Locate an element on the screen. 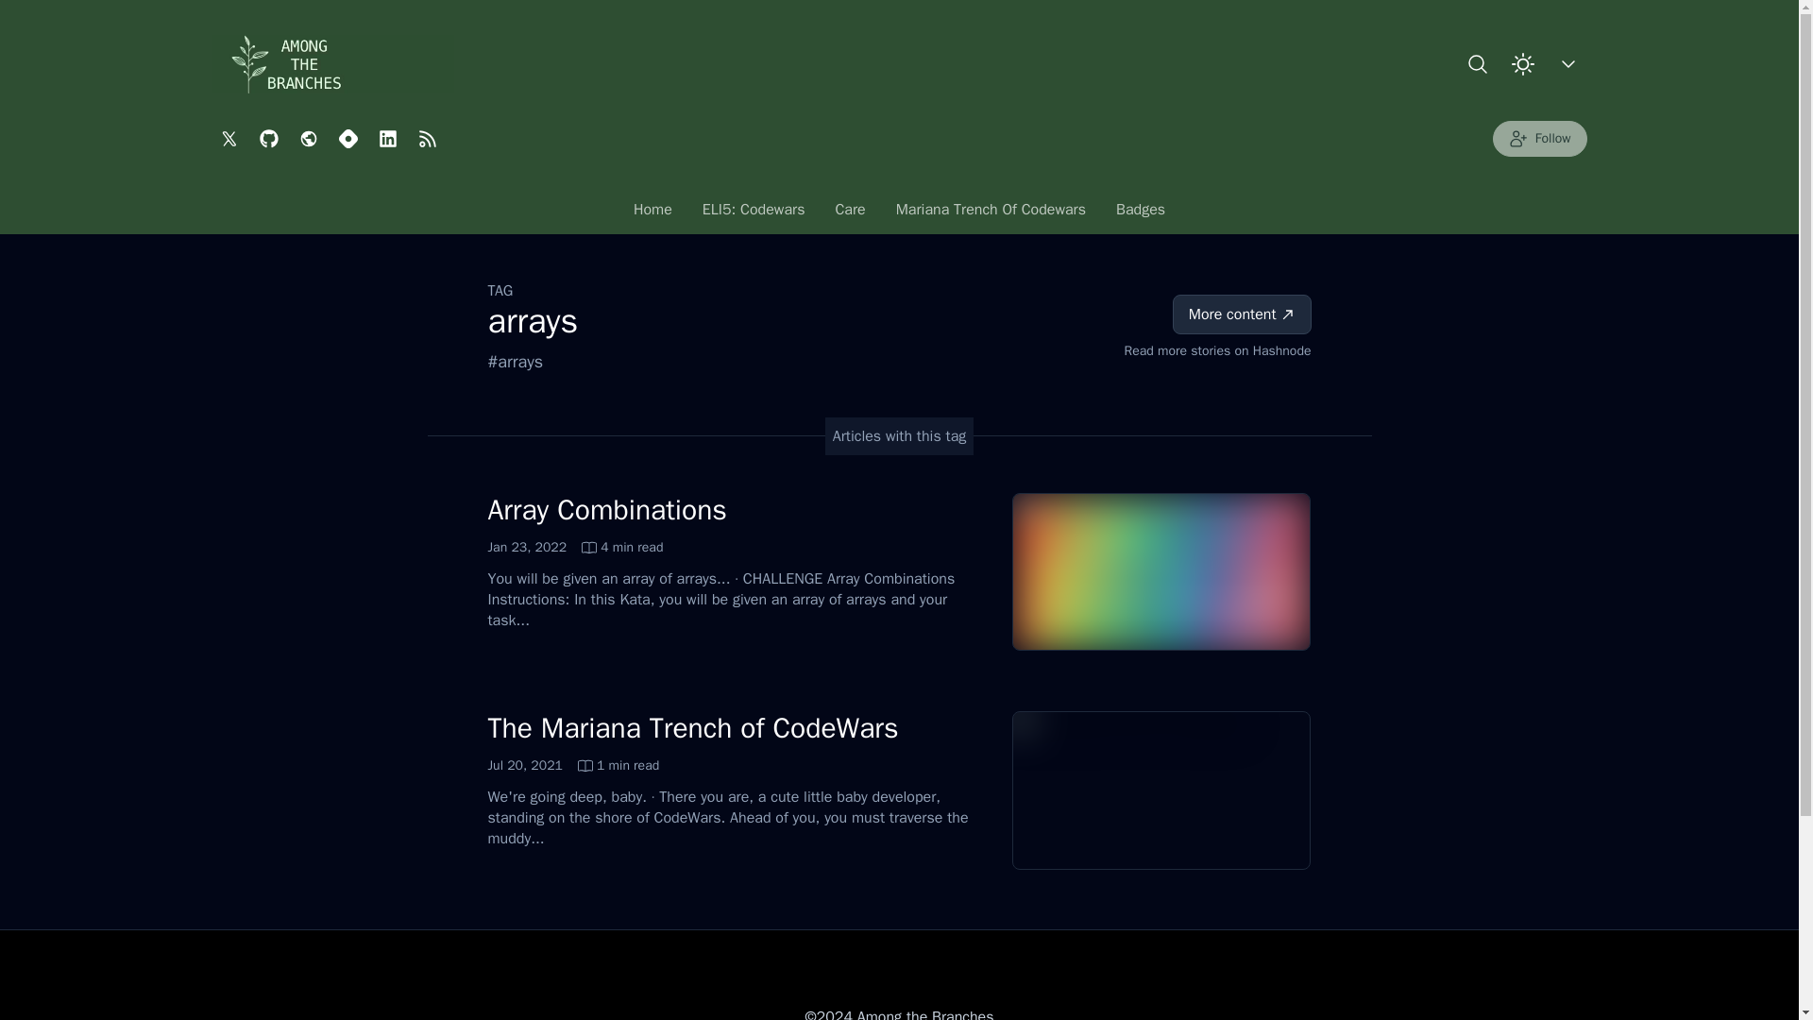 The height and width of the screenshot is (1020, 1813). Array Combinations is located at coordinates (692, 727).